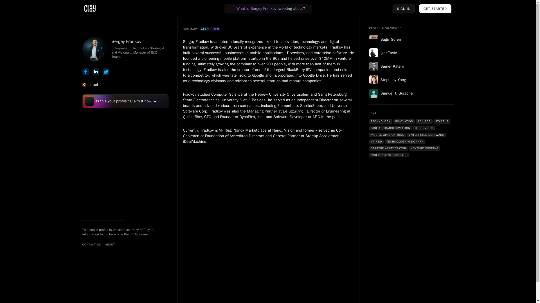 Image resolution: width=540 pixels, height=303 pixels. I want to click on Sagiv Goren, so click(411, 39).